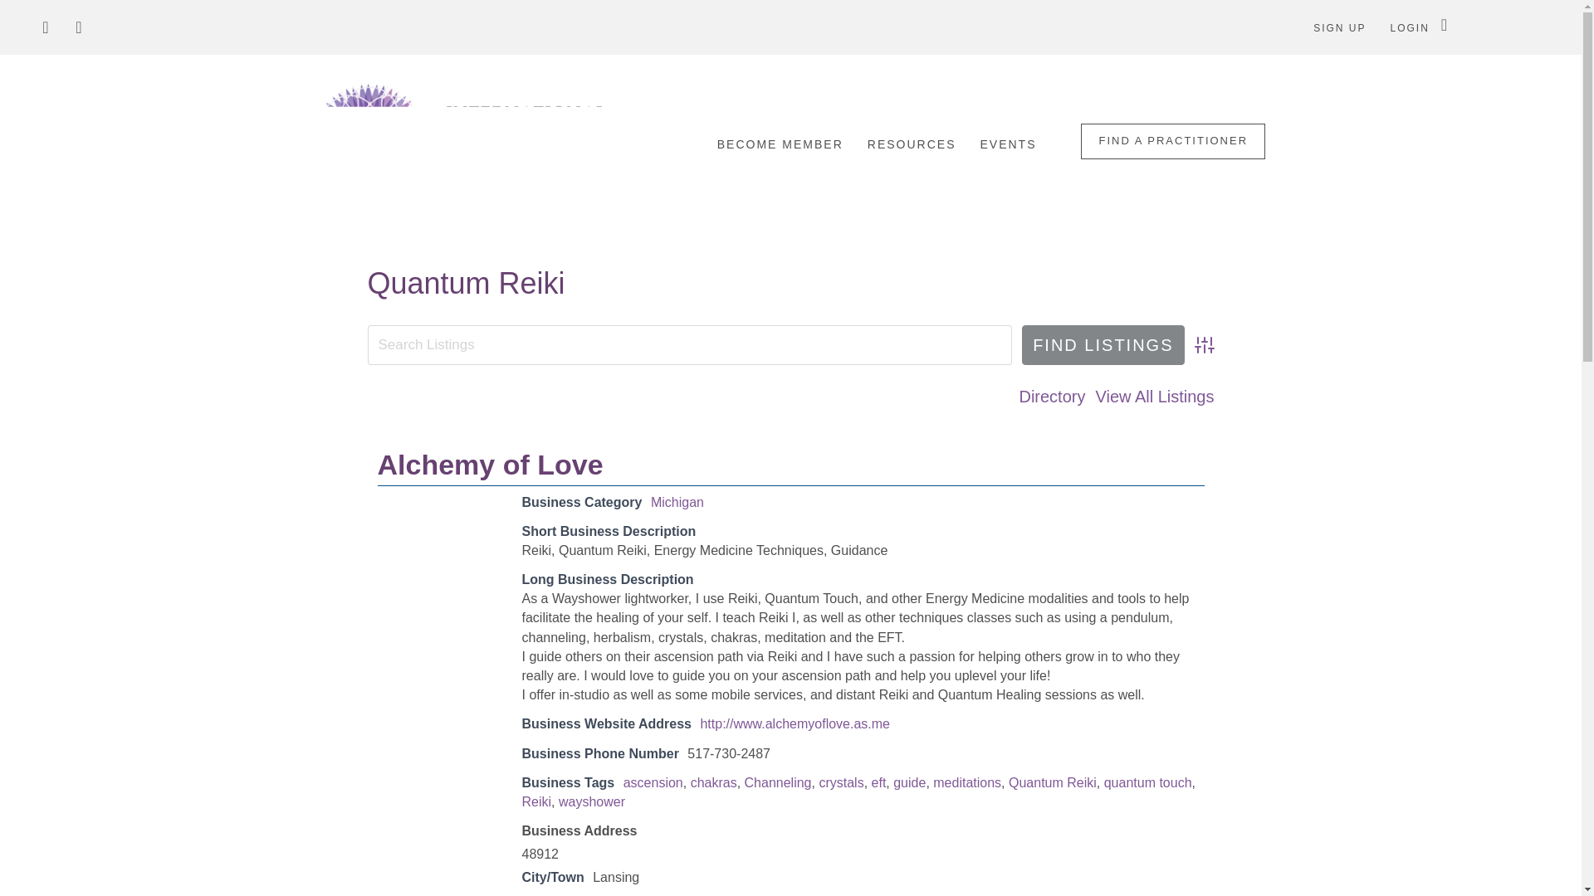 The height and width of the screenshot is (896, 1594). What do you see at coordinates (966, 782) in the screenshot?
I see `meditations` at bounding box center [966, 782].